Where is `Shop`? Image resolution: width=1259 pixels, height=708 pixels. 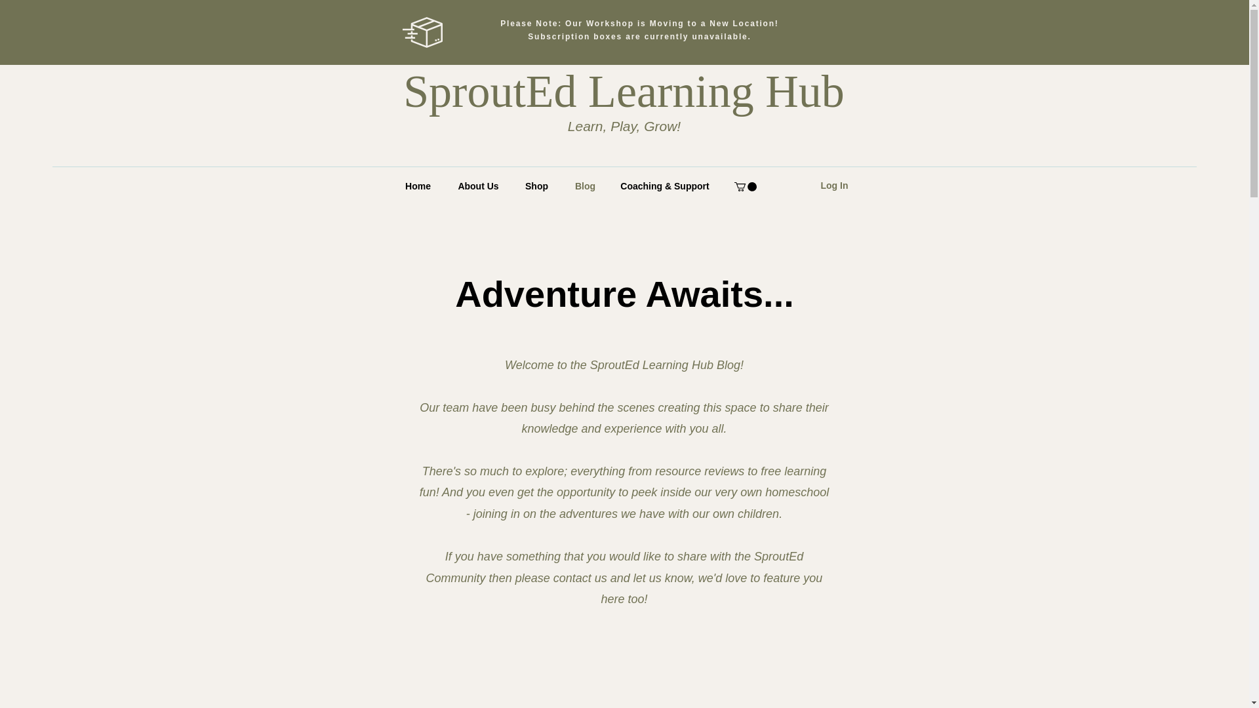 Shop is located at coordinates (536, 186).